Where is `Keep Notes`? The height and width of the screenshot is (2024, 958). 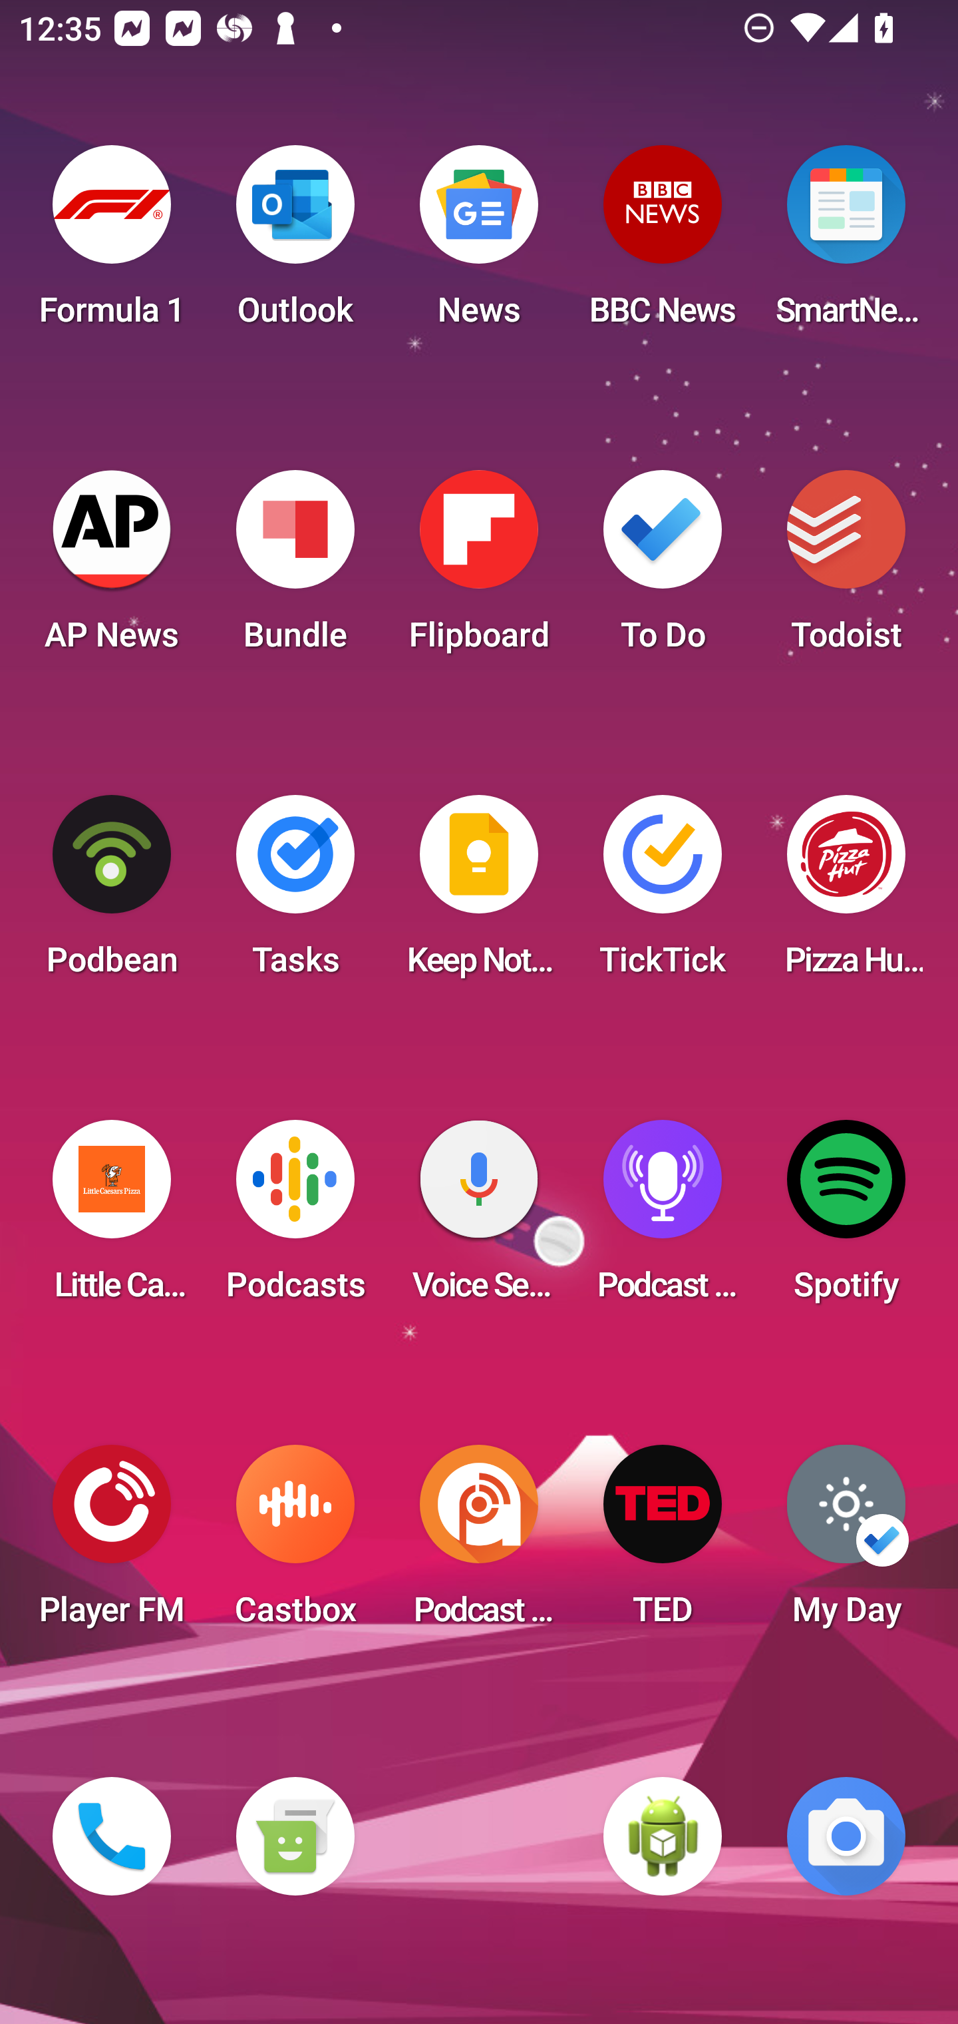 Keep Notes is located at coordinates (479, 893).